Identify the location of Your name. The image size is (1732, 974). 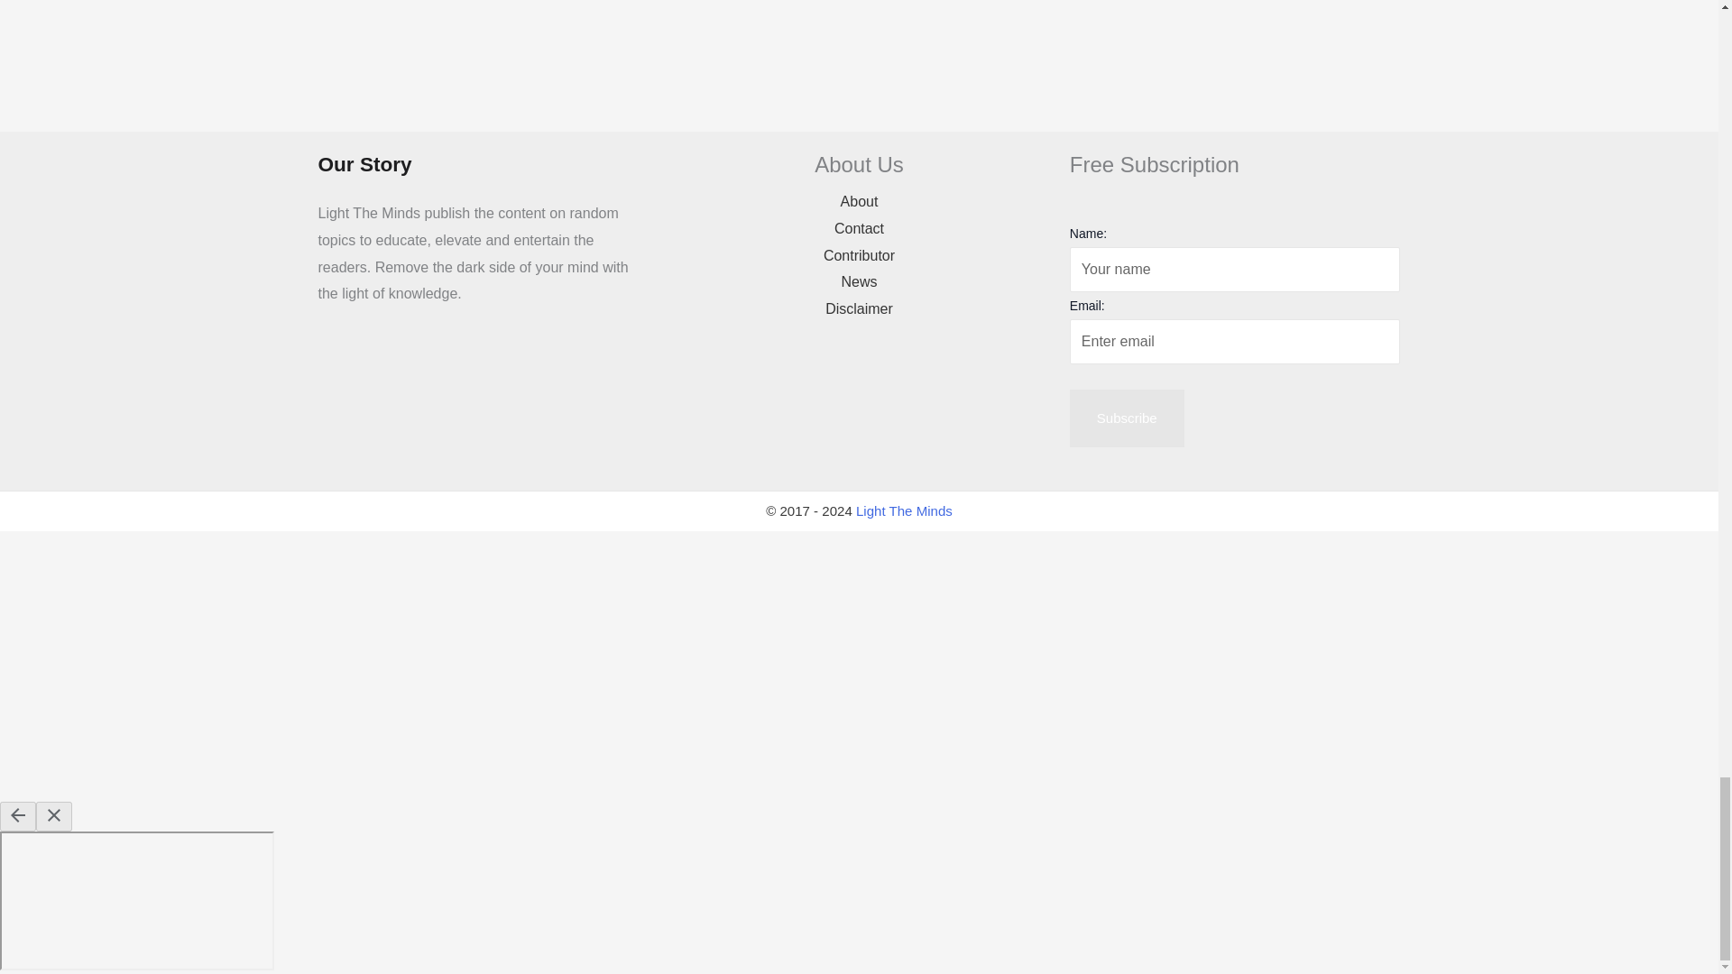
(1236, 270).